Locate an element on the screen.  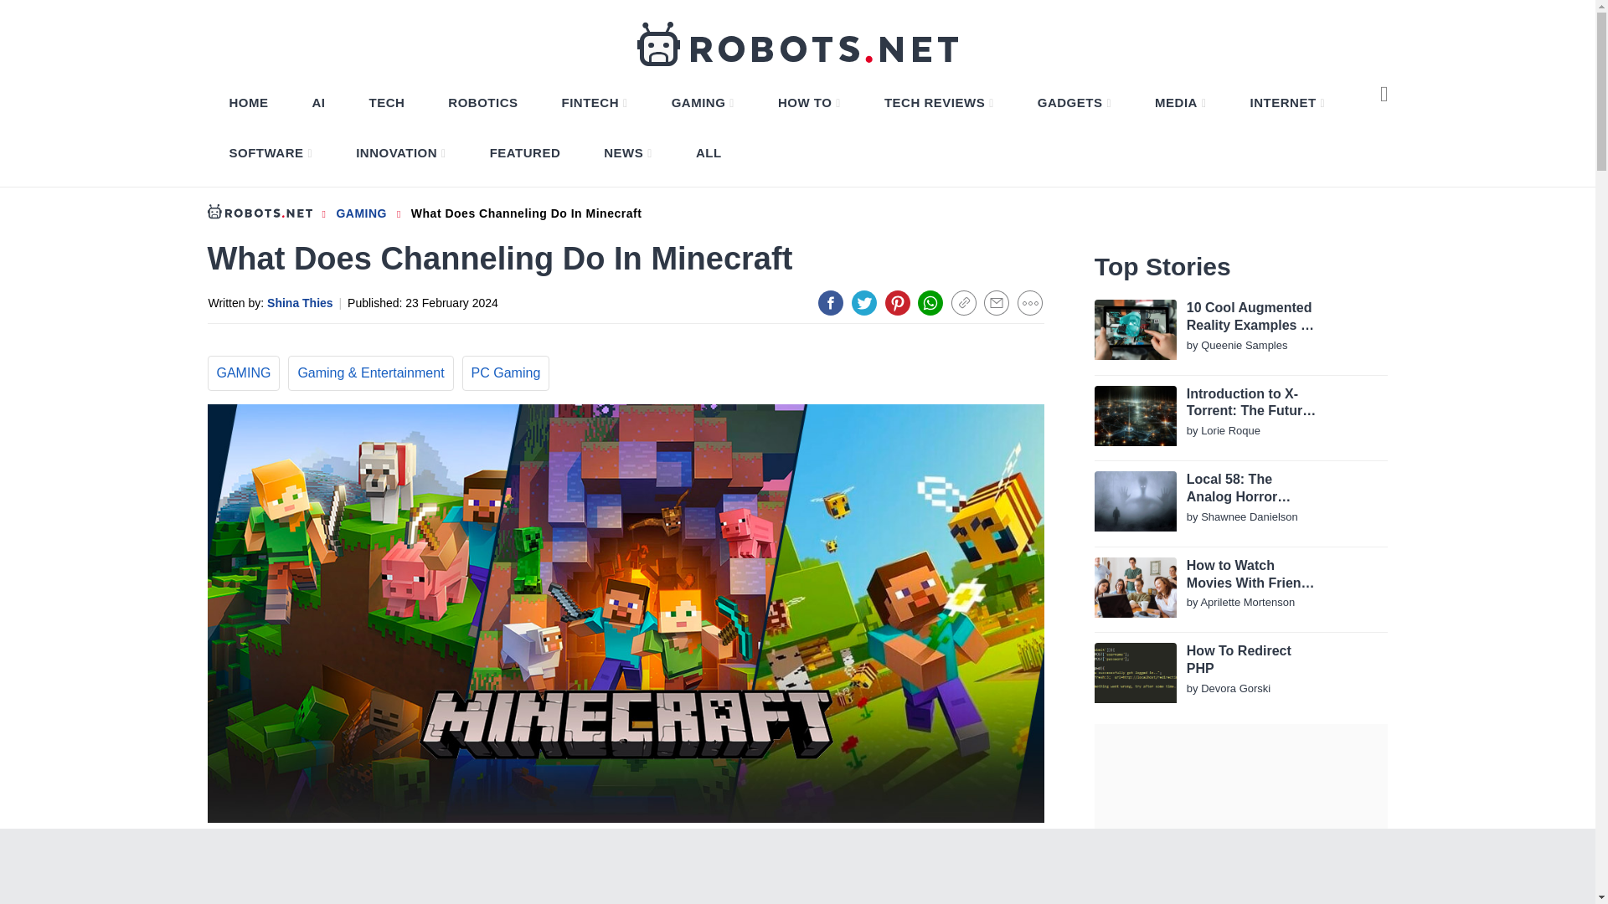
Share on Whatsapp is located at coordinates (930, 302).